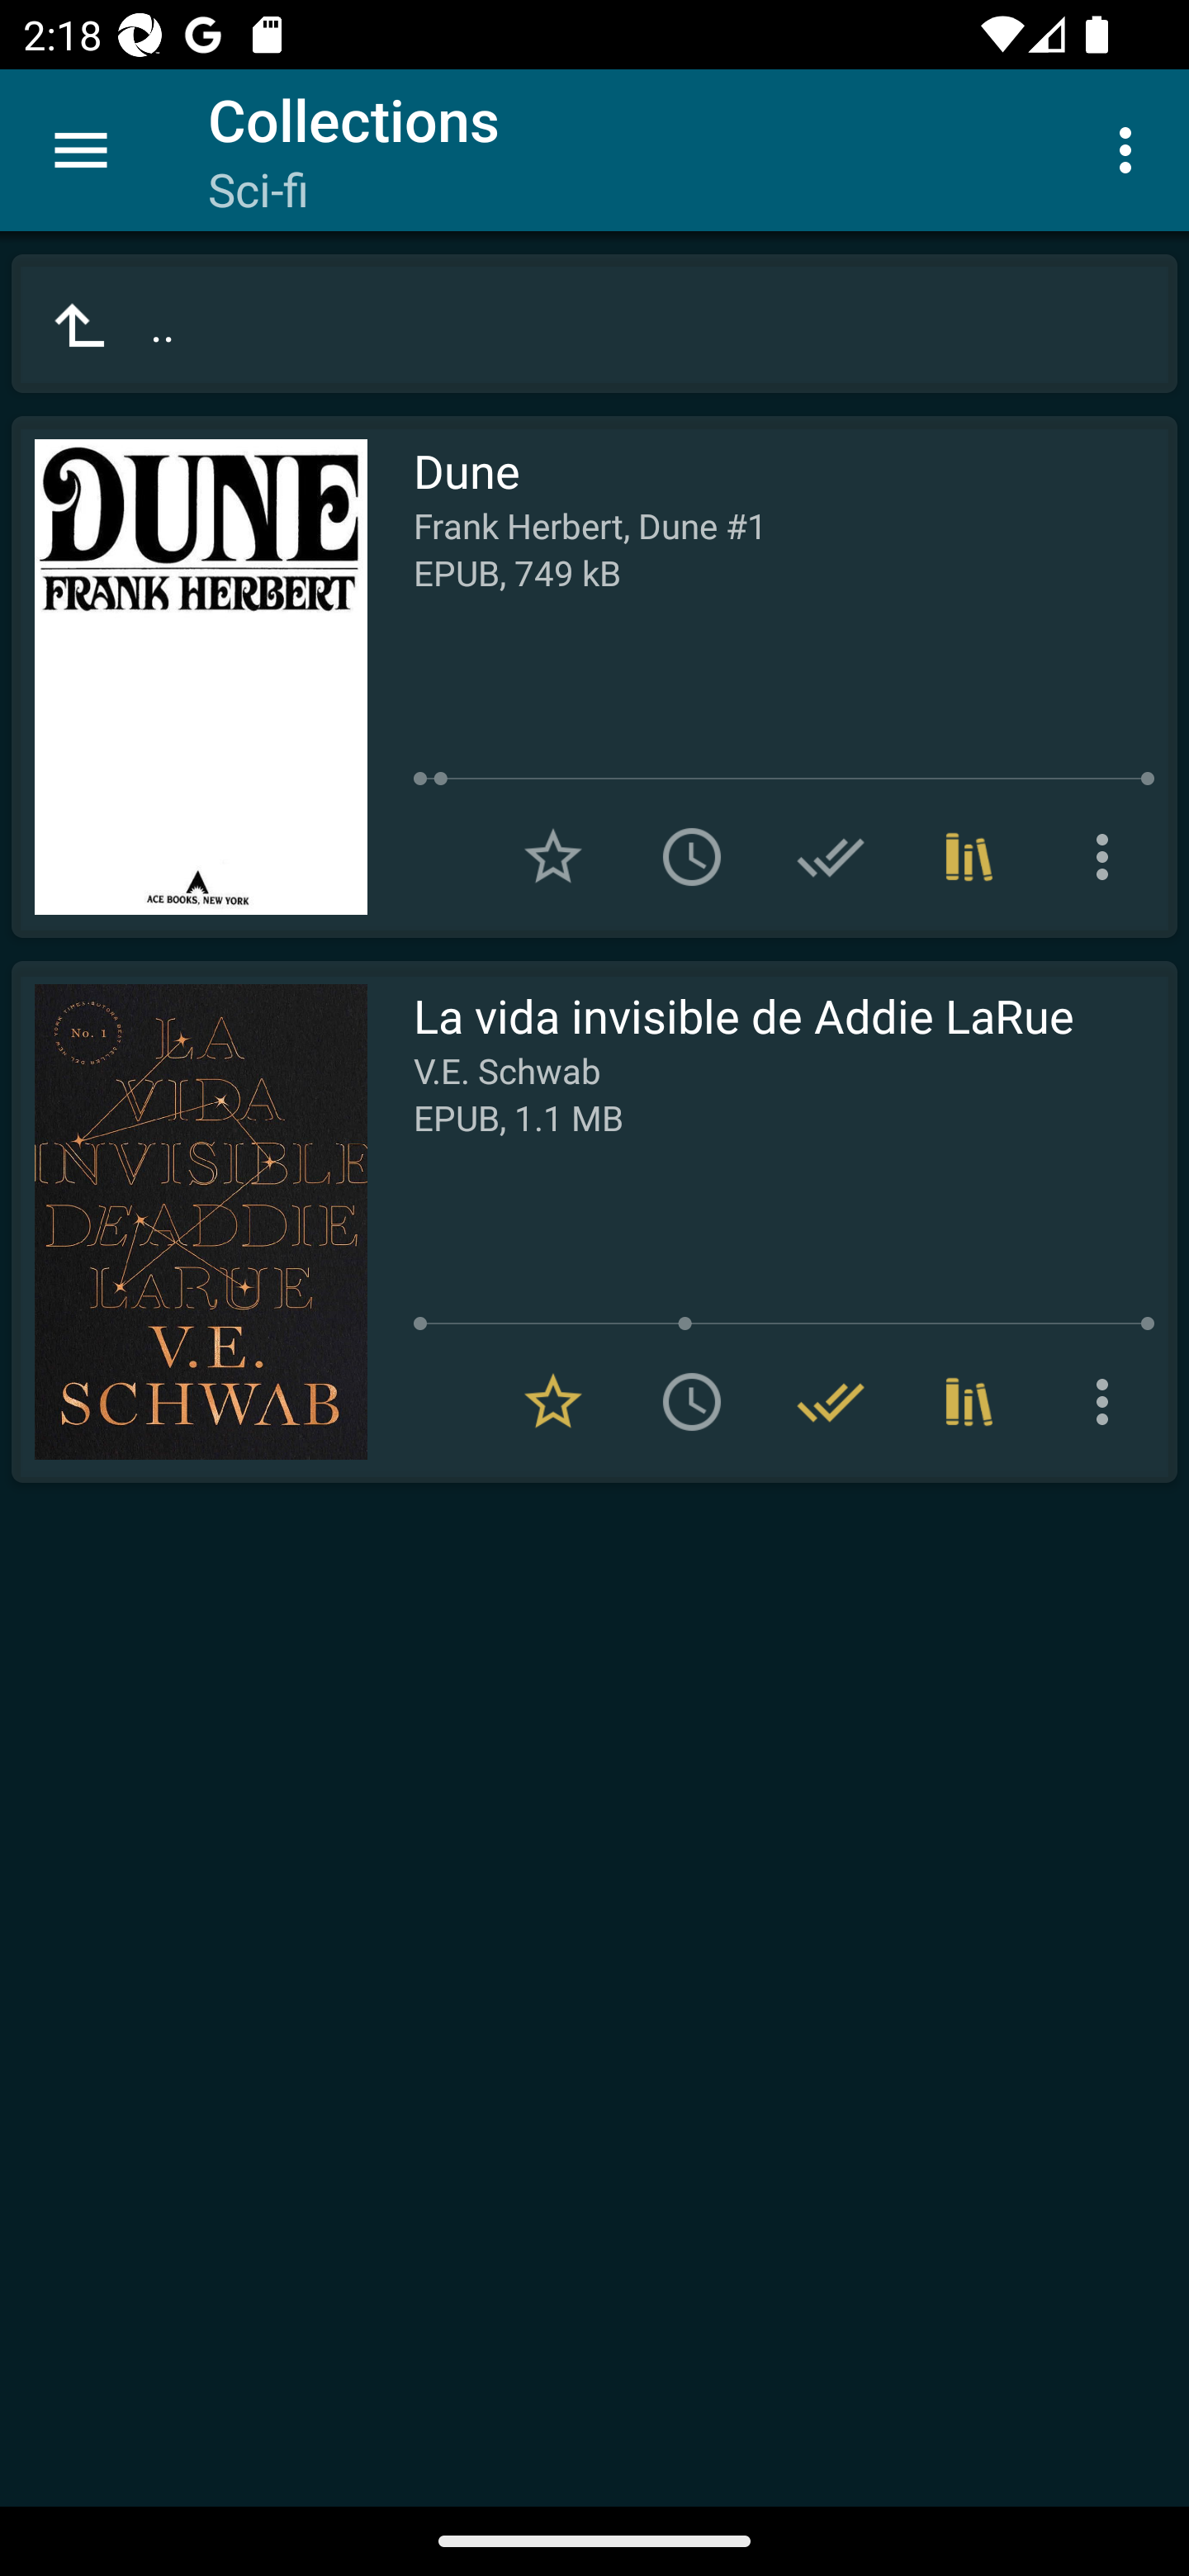 This screenshot has height=2576, width=1189. Describe the element at coordinates (81, 150) in the screenshot. I see `Menu` at that location.